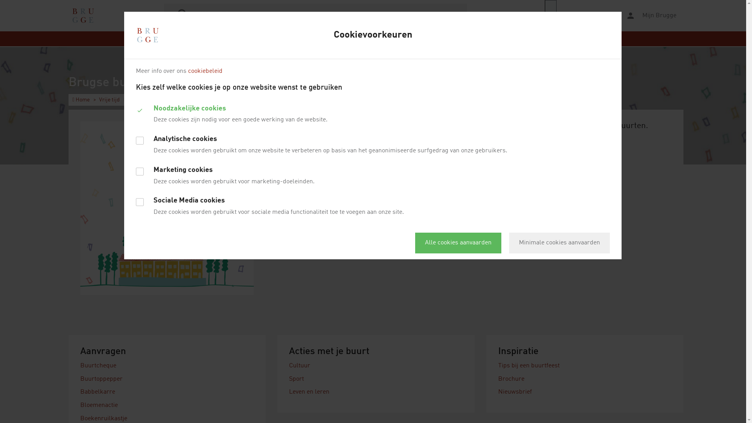  I want to click on BESTUUR, so click(520, 39).